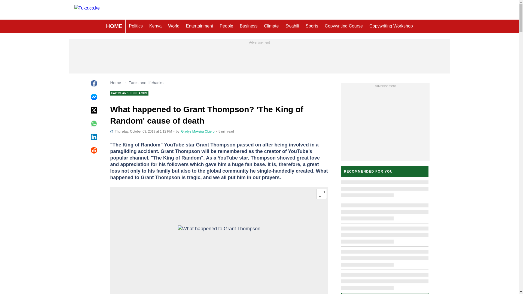  I want to click on Business, so click(248, 26).